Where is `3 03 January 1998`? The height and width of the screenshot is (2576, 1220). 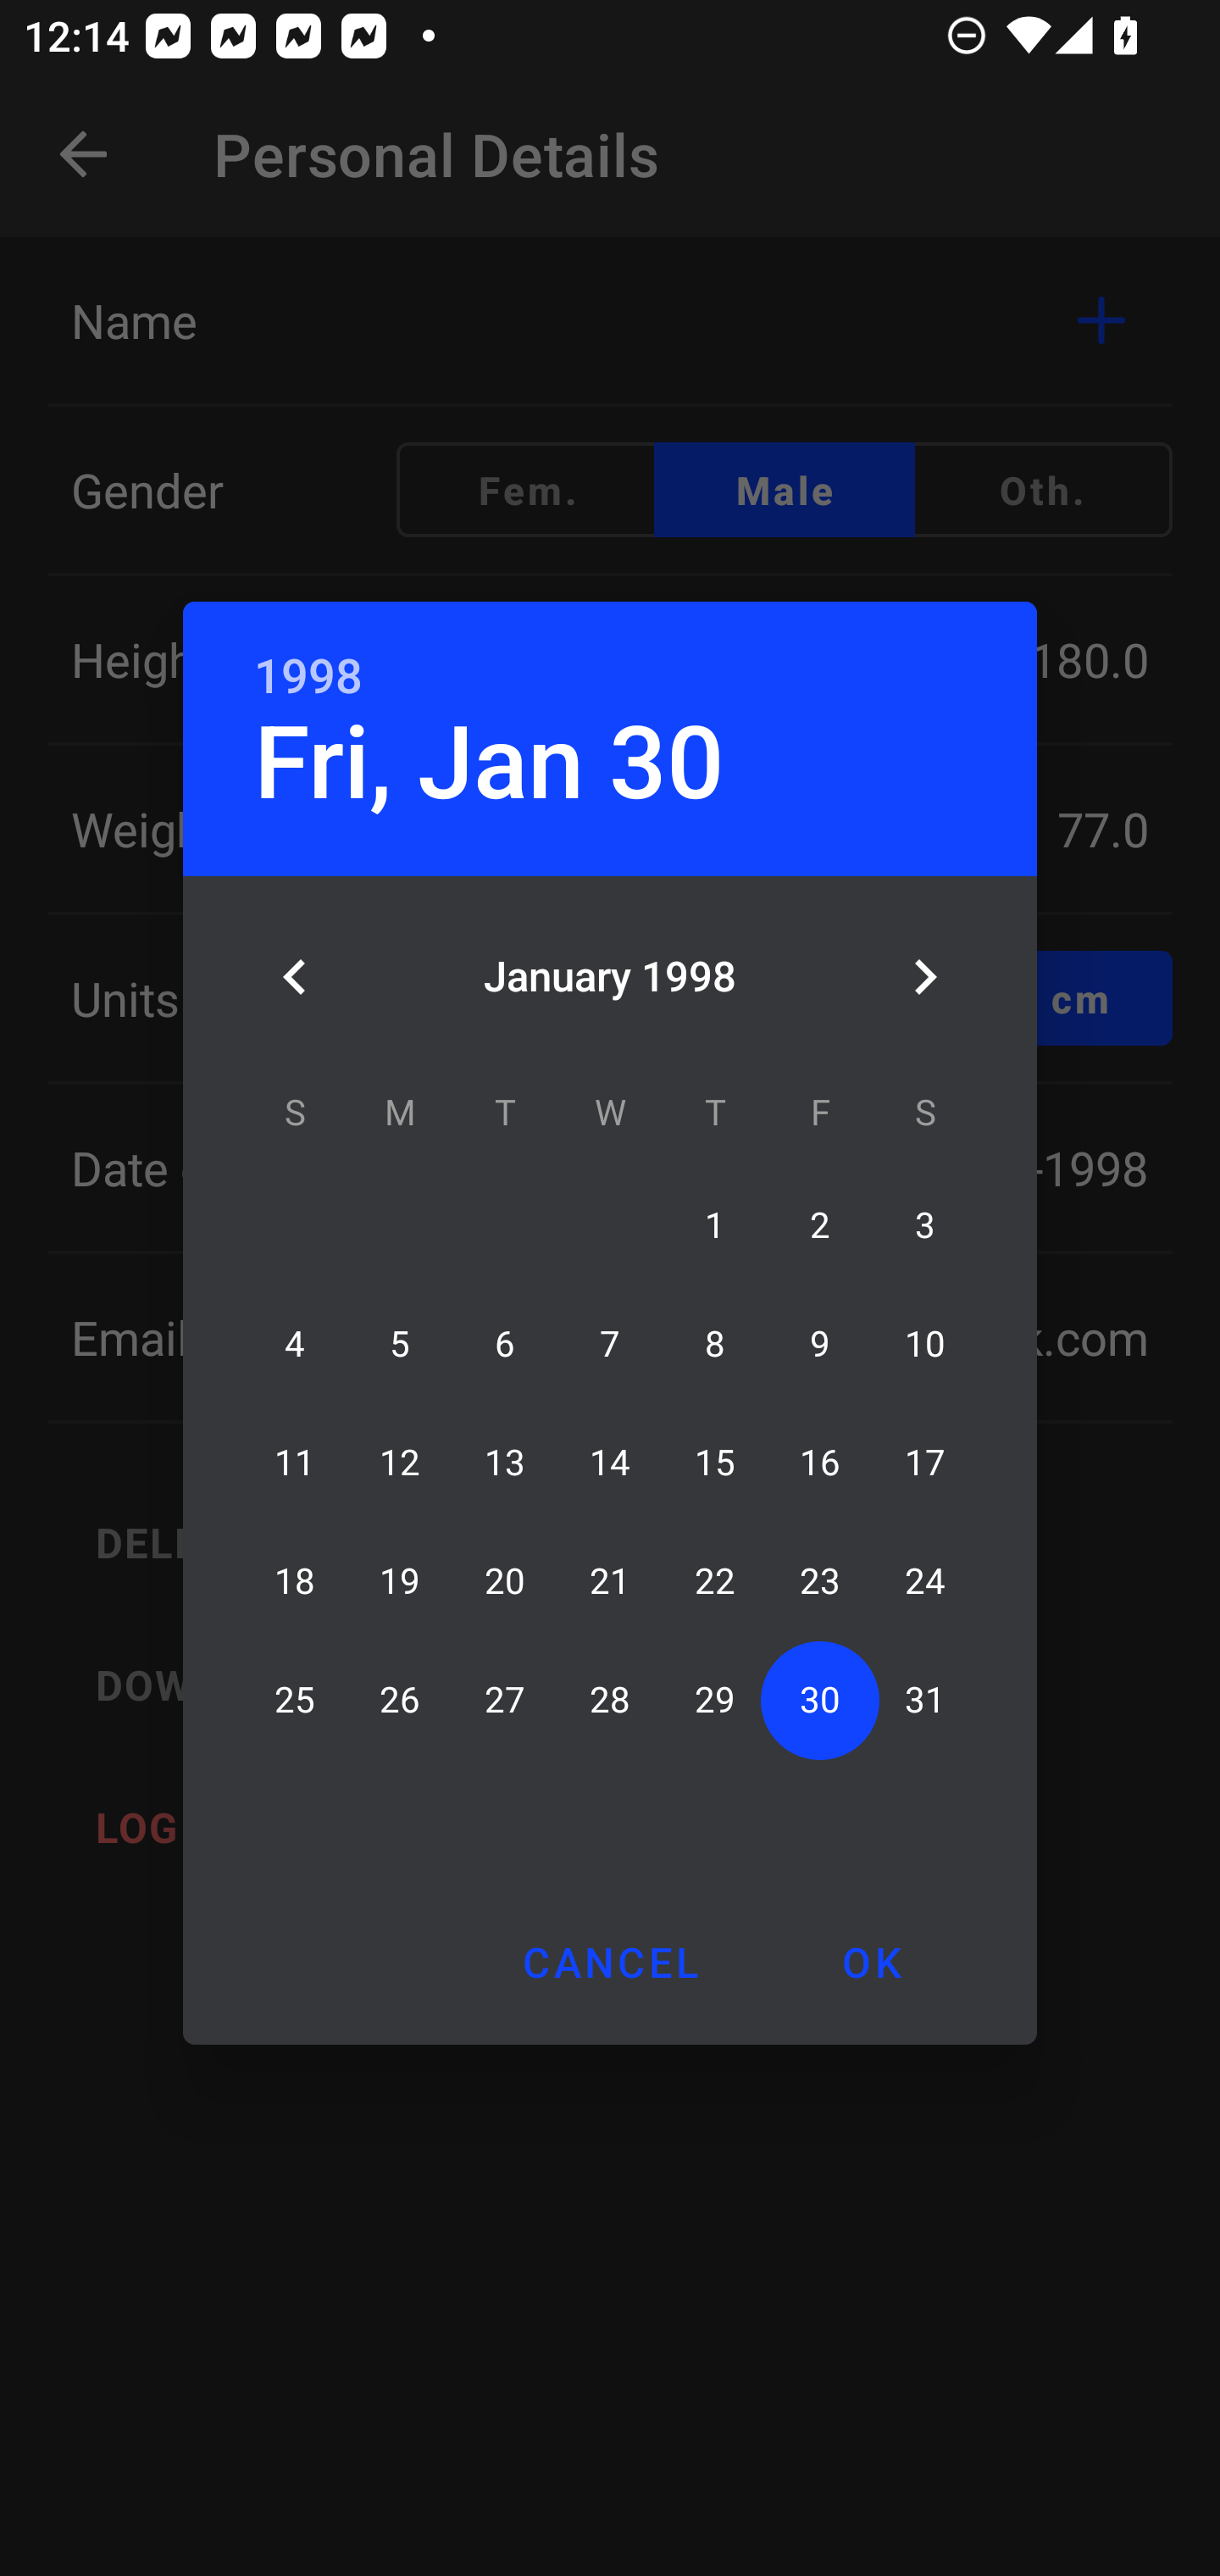
3 03 January 1998 is located at coordinates (924, 1225).